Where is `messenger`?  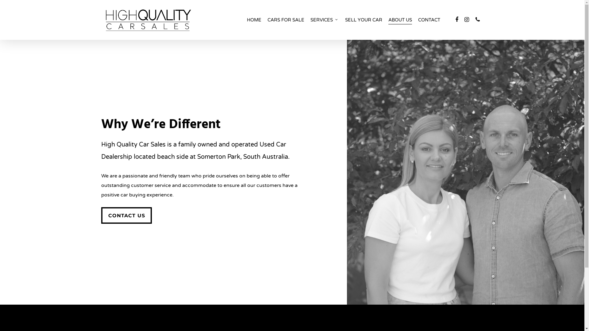
messenger is located at coordinates (292, 294).